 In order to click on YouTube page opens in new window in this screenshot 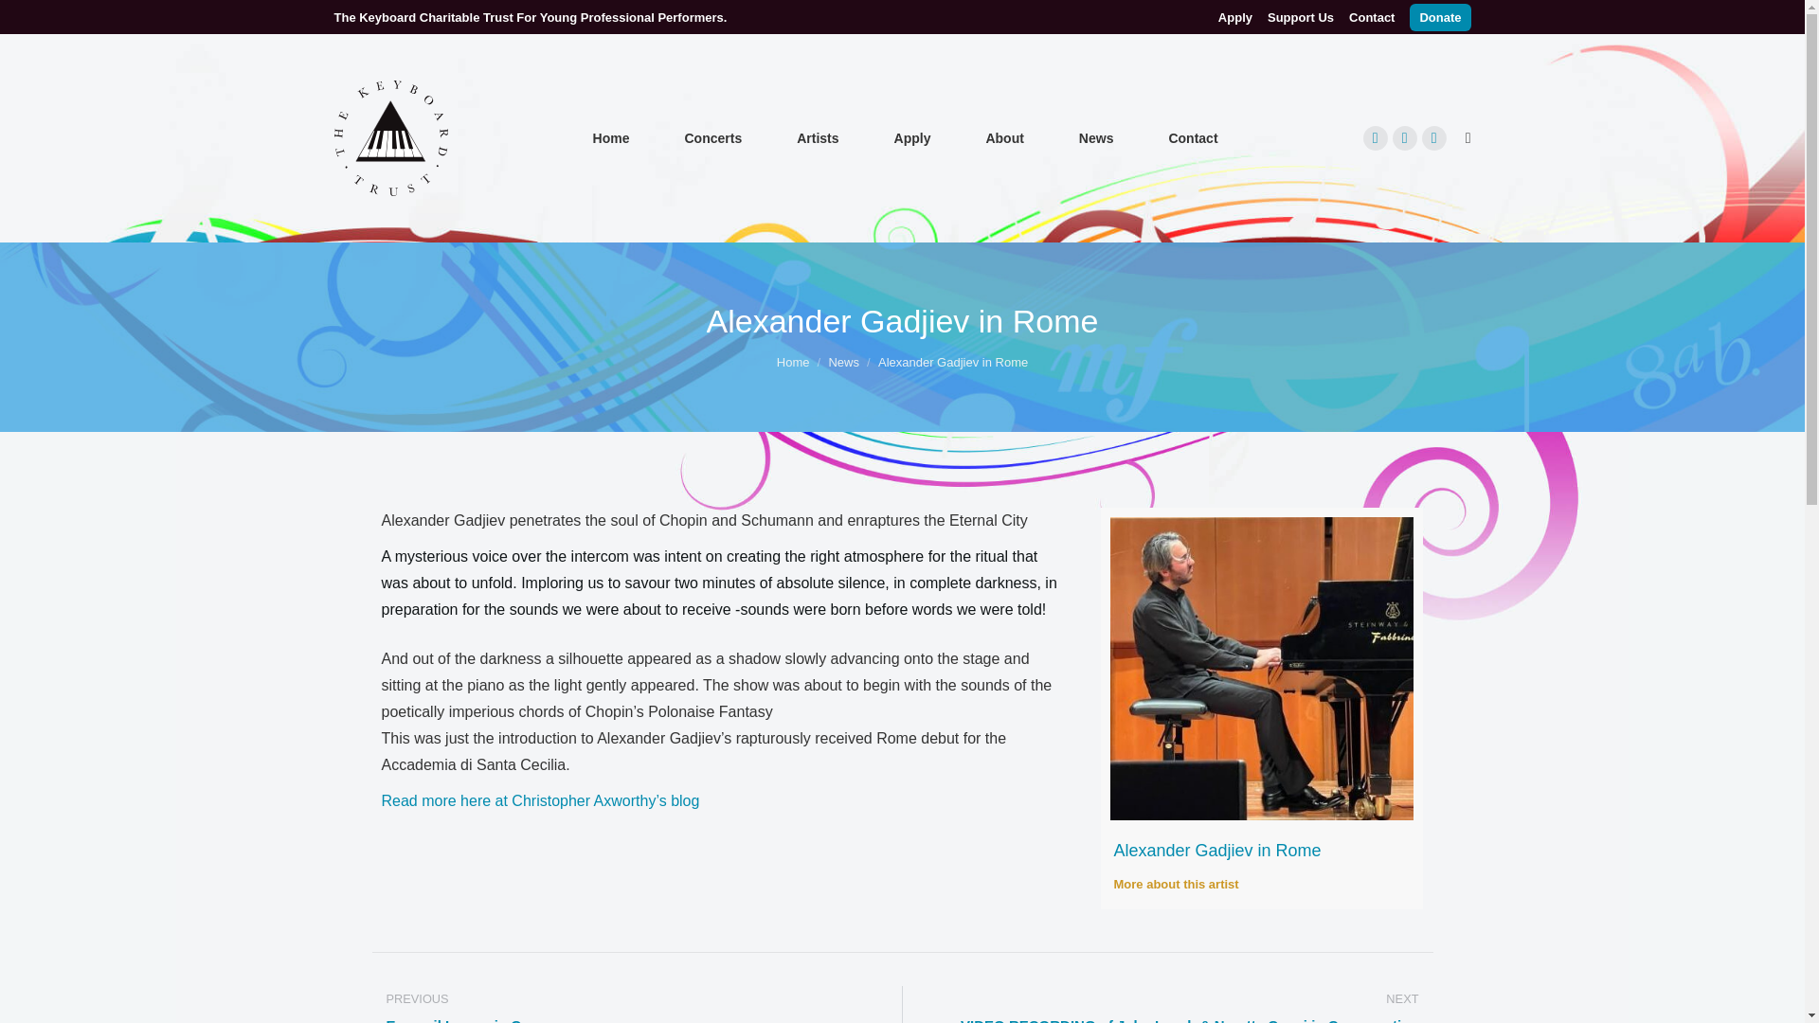, I will do `click(1434, 137)`.